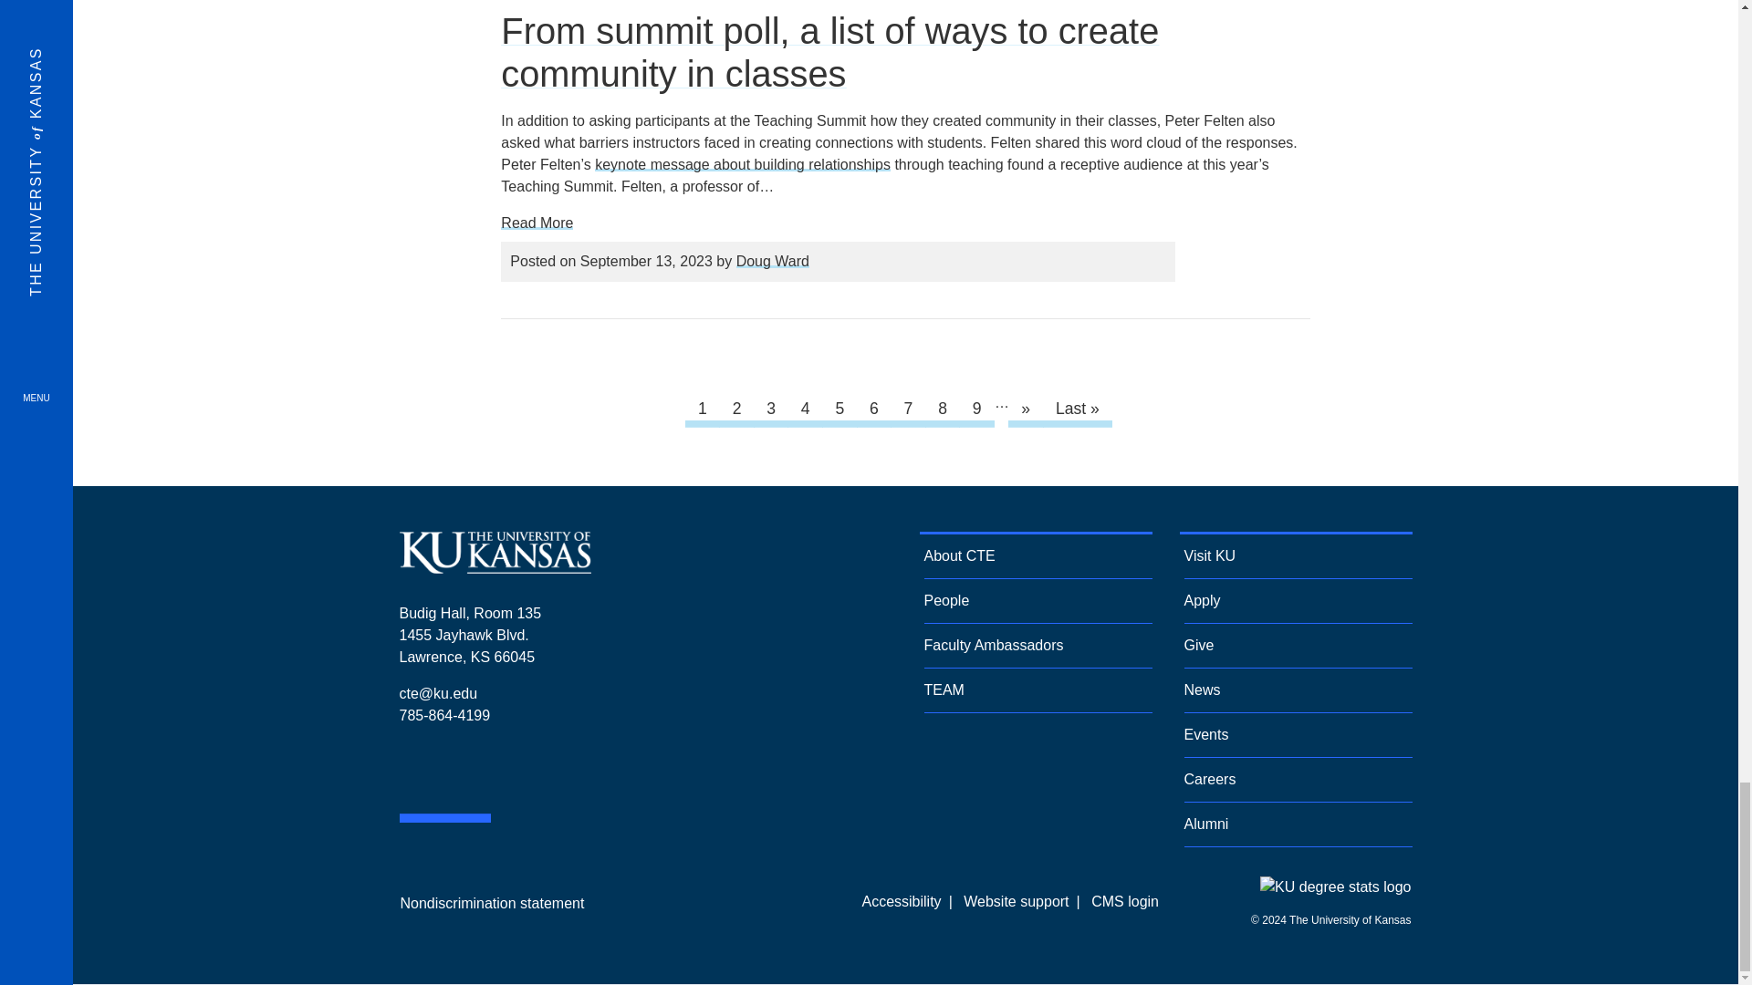 This screenshot has height=985, width=1752. What do you see at coordinates (976, 409) in the screenshot?
I see `Go to page 9` at bounding box center [976, 409].